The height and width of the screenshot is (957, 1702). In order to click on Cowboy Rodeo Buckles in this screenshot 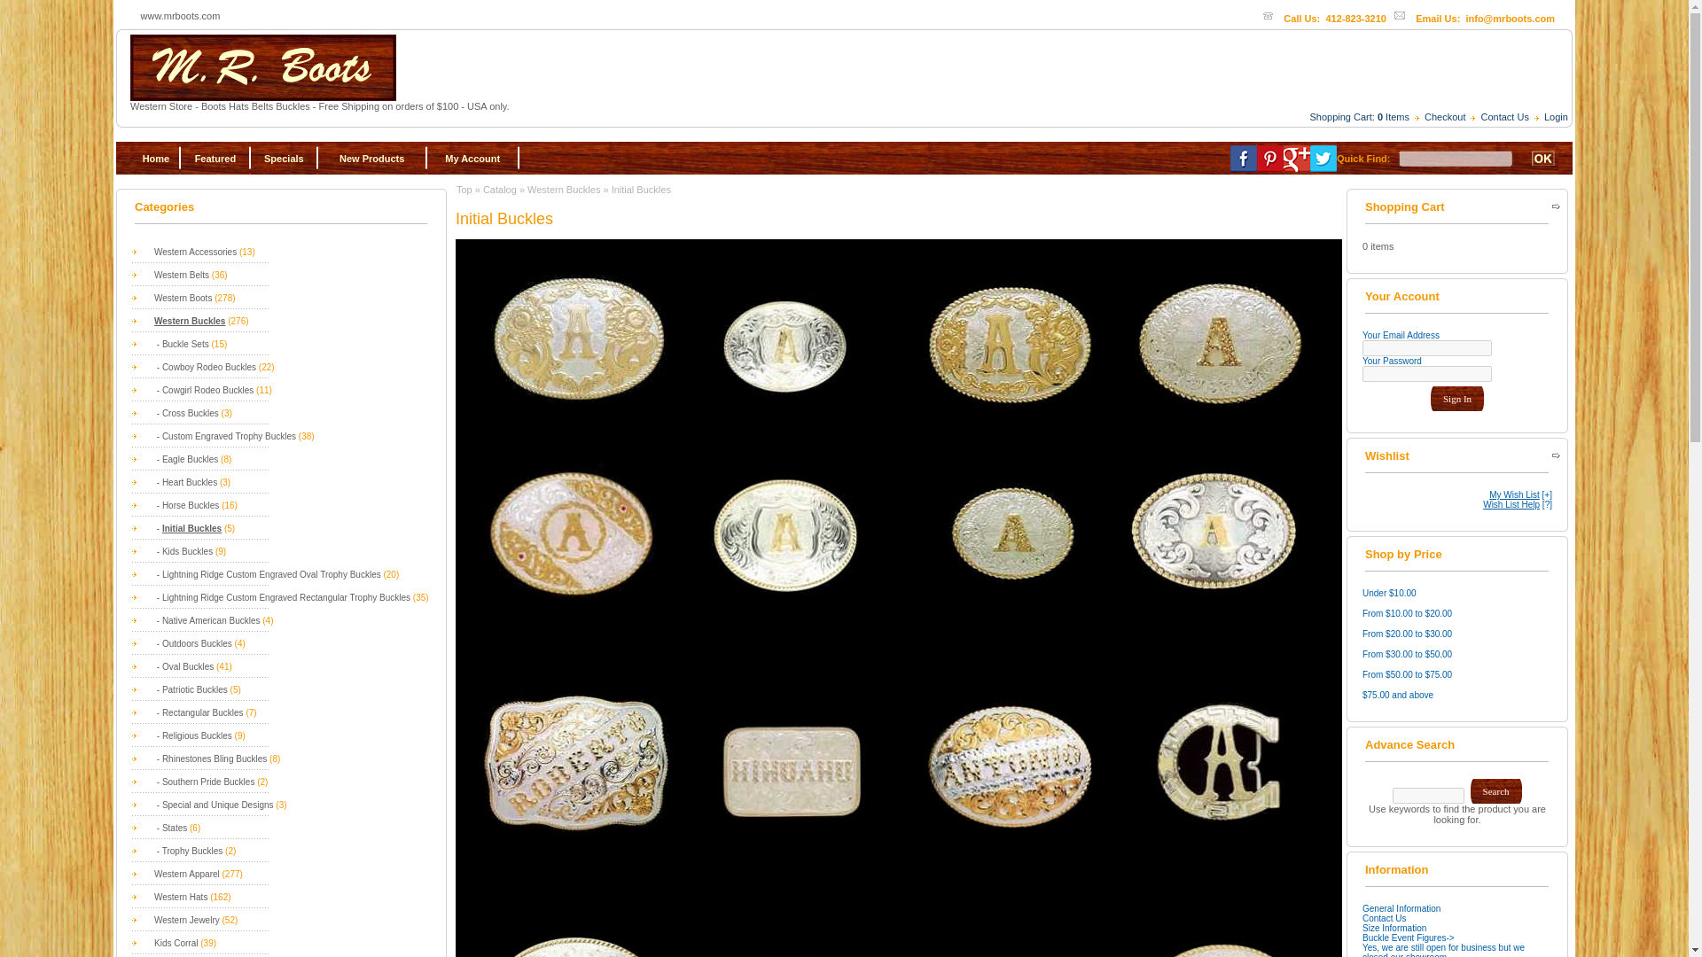, I will do `click(209, 367)`.